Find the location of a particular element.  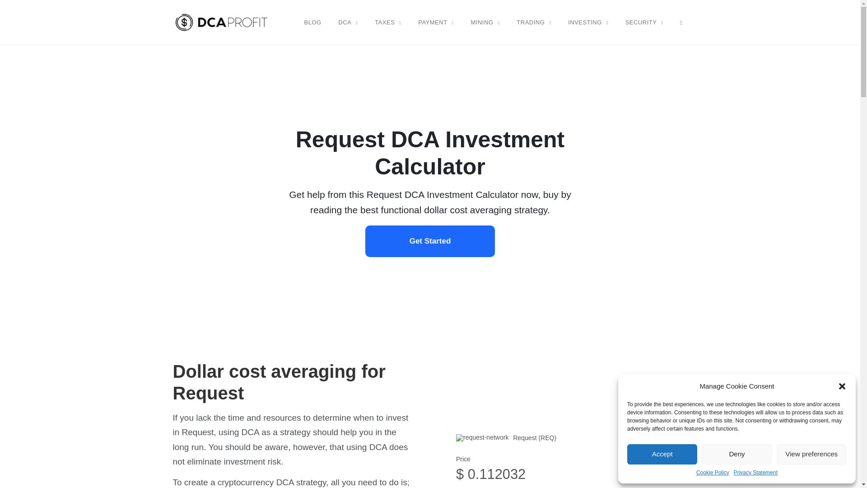

TAXES is located at coordinates (387, 22).